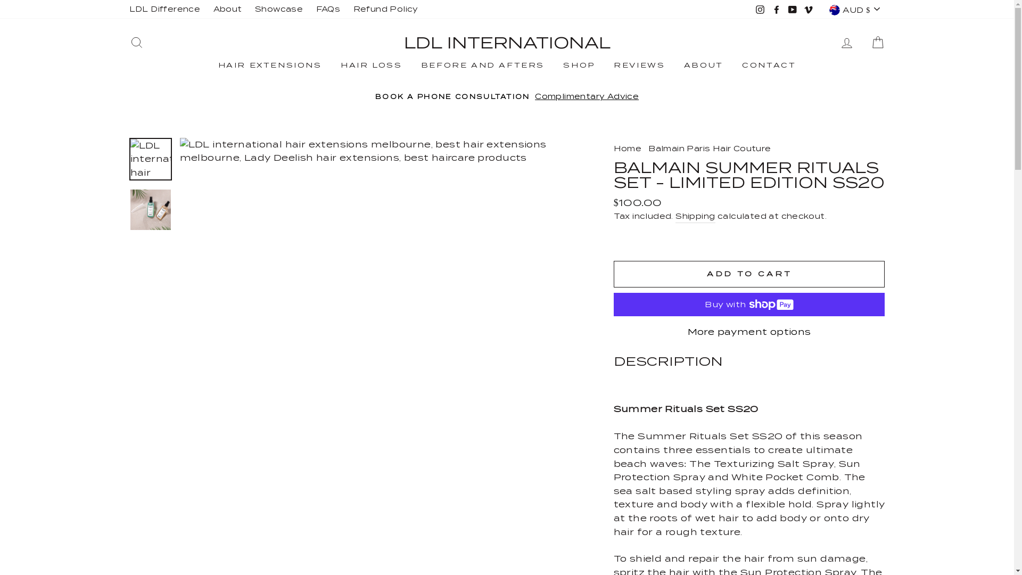 This screenshot has width=1022, height=575. Describe the element at coordinates (136, 43) in the screenshot. I see `SEARCH` at that location.